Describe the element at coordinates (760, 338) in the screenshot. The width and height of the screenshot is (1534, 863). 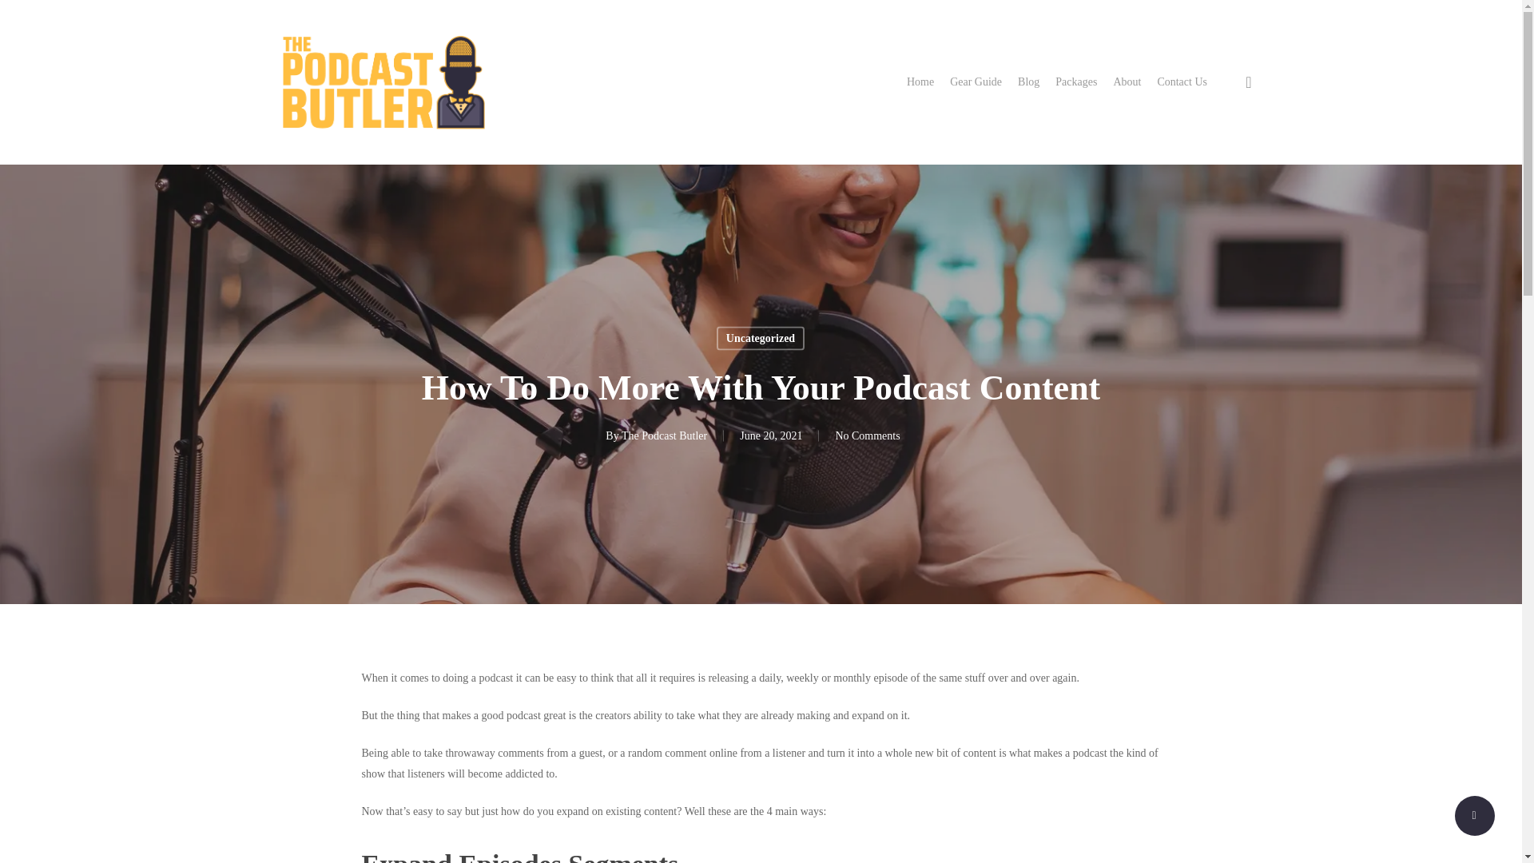
I see `Uncategorized` at that location.